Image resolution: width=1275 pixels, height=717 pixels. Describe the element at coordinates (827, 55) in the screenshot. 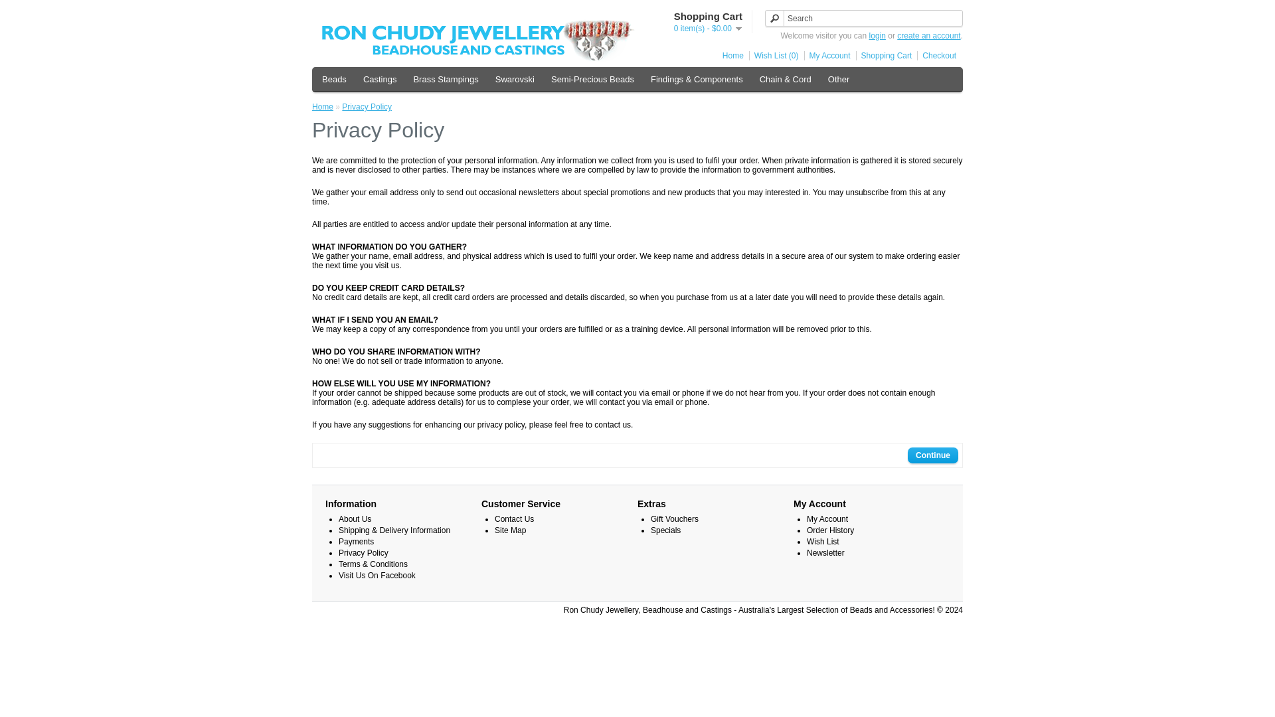

I see `My Account` at that location.